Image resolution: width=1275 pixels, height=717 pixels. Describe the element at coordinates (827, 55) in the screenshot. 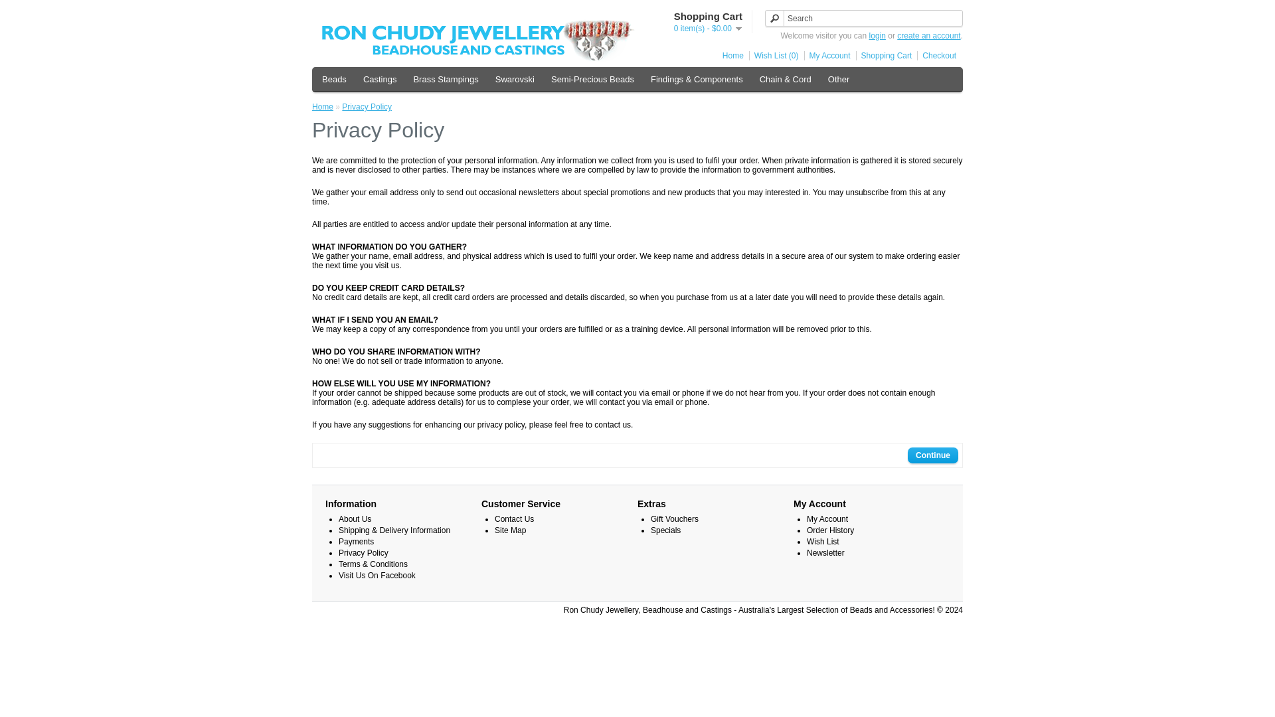

I see `My Account` at that location.